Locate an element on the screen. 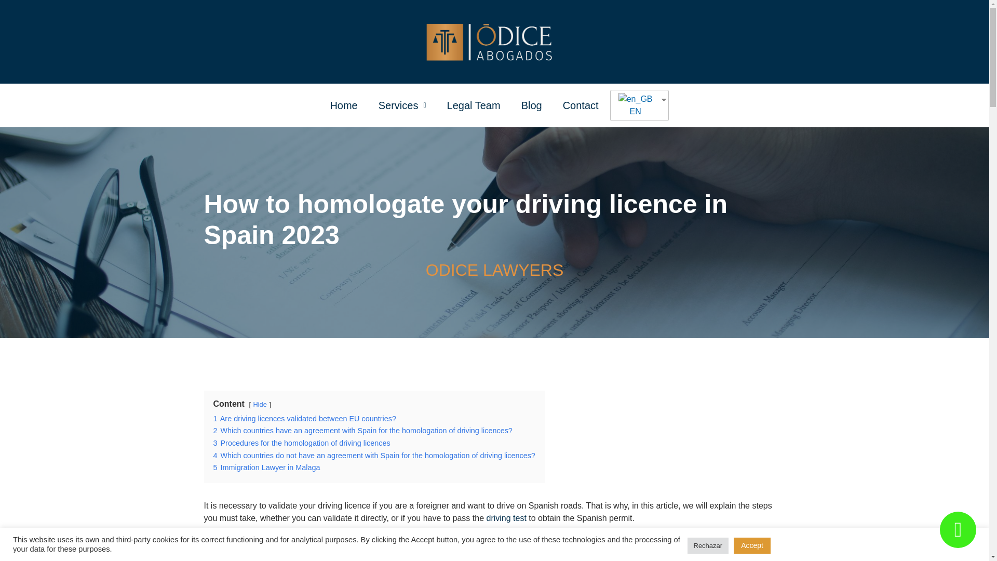  EN is located at coordinates (636, 105).